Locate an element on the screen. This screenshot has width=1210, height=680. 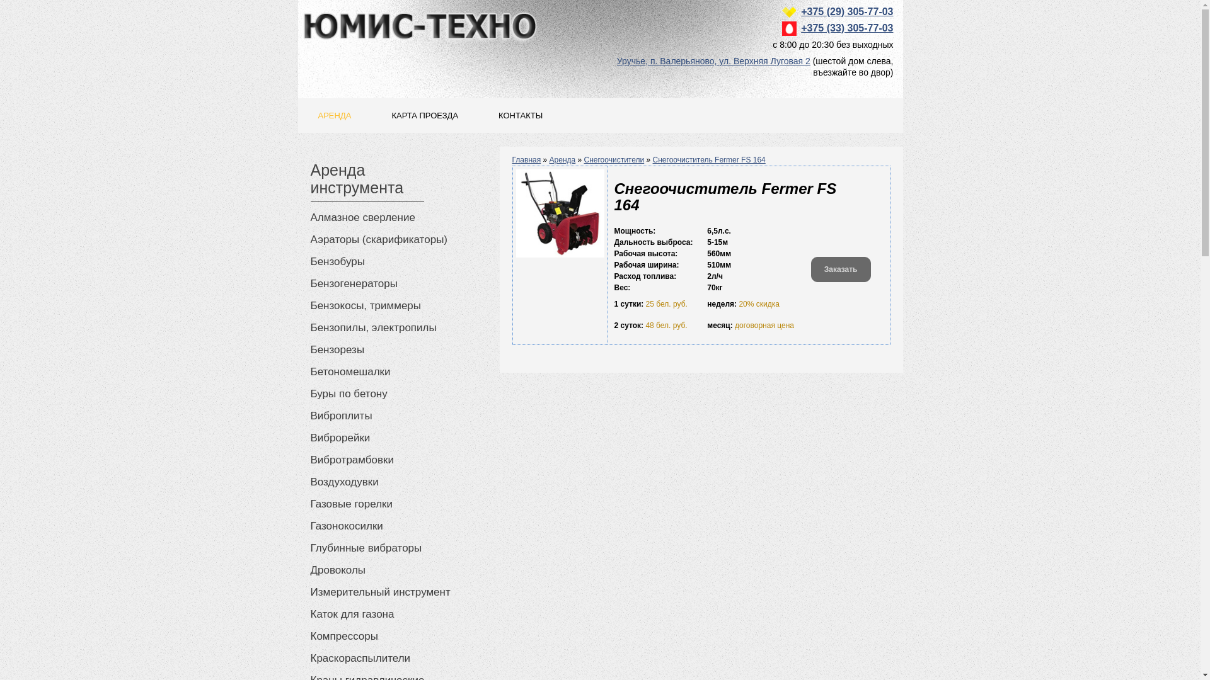
+375 (29) 305-77-03 is located at coordinates (847, 11).